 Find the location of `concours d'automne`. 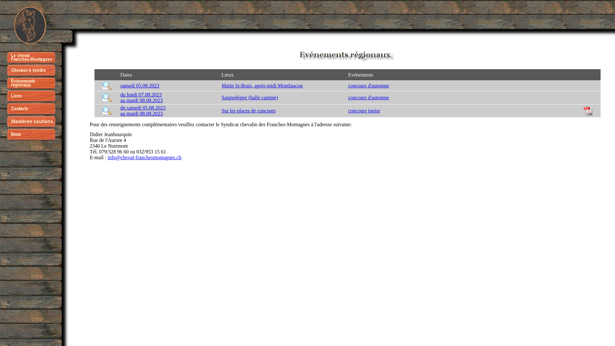

concours d'automne is located at coordinates (369, 86).